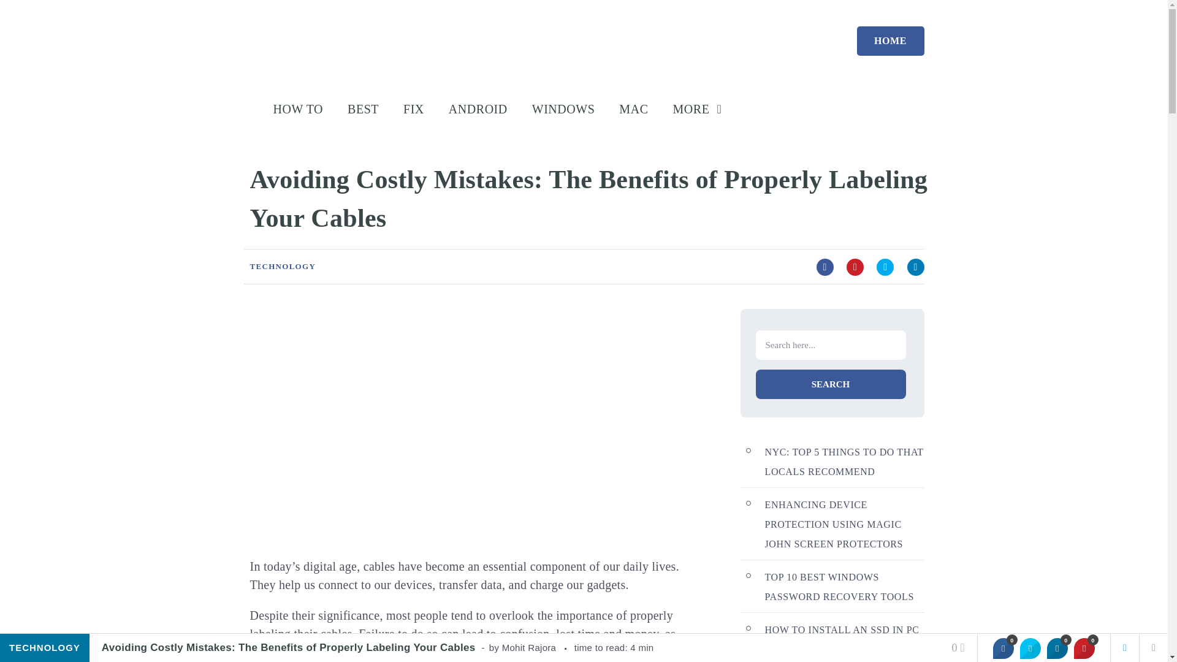  Describe the element at coordinates (298, 110) in the screenshot. I see `HOW TO` at that location.